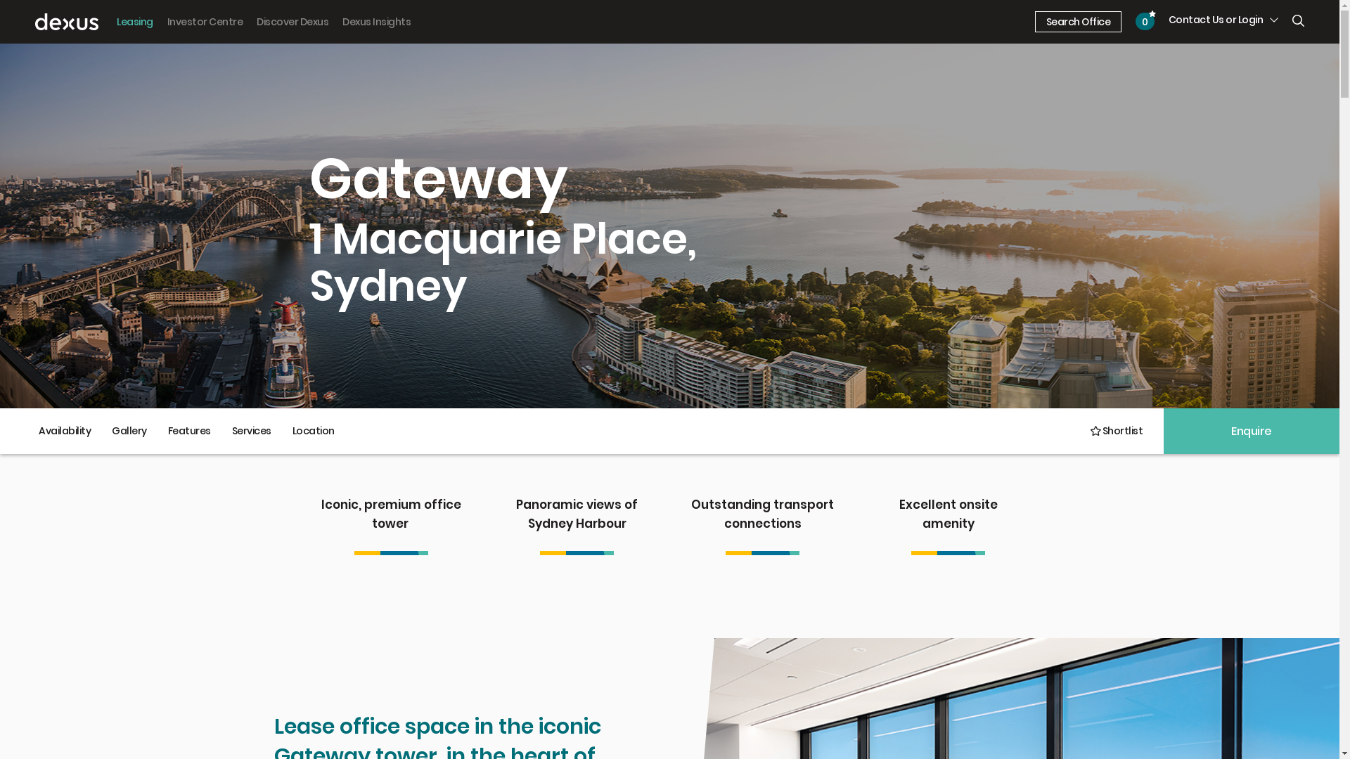  What do you see at coordinates (129, 432) in the screenshot?
I see `Gallery` at bounding box center [129, 432].